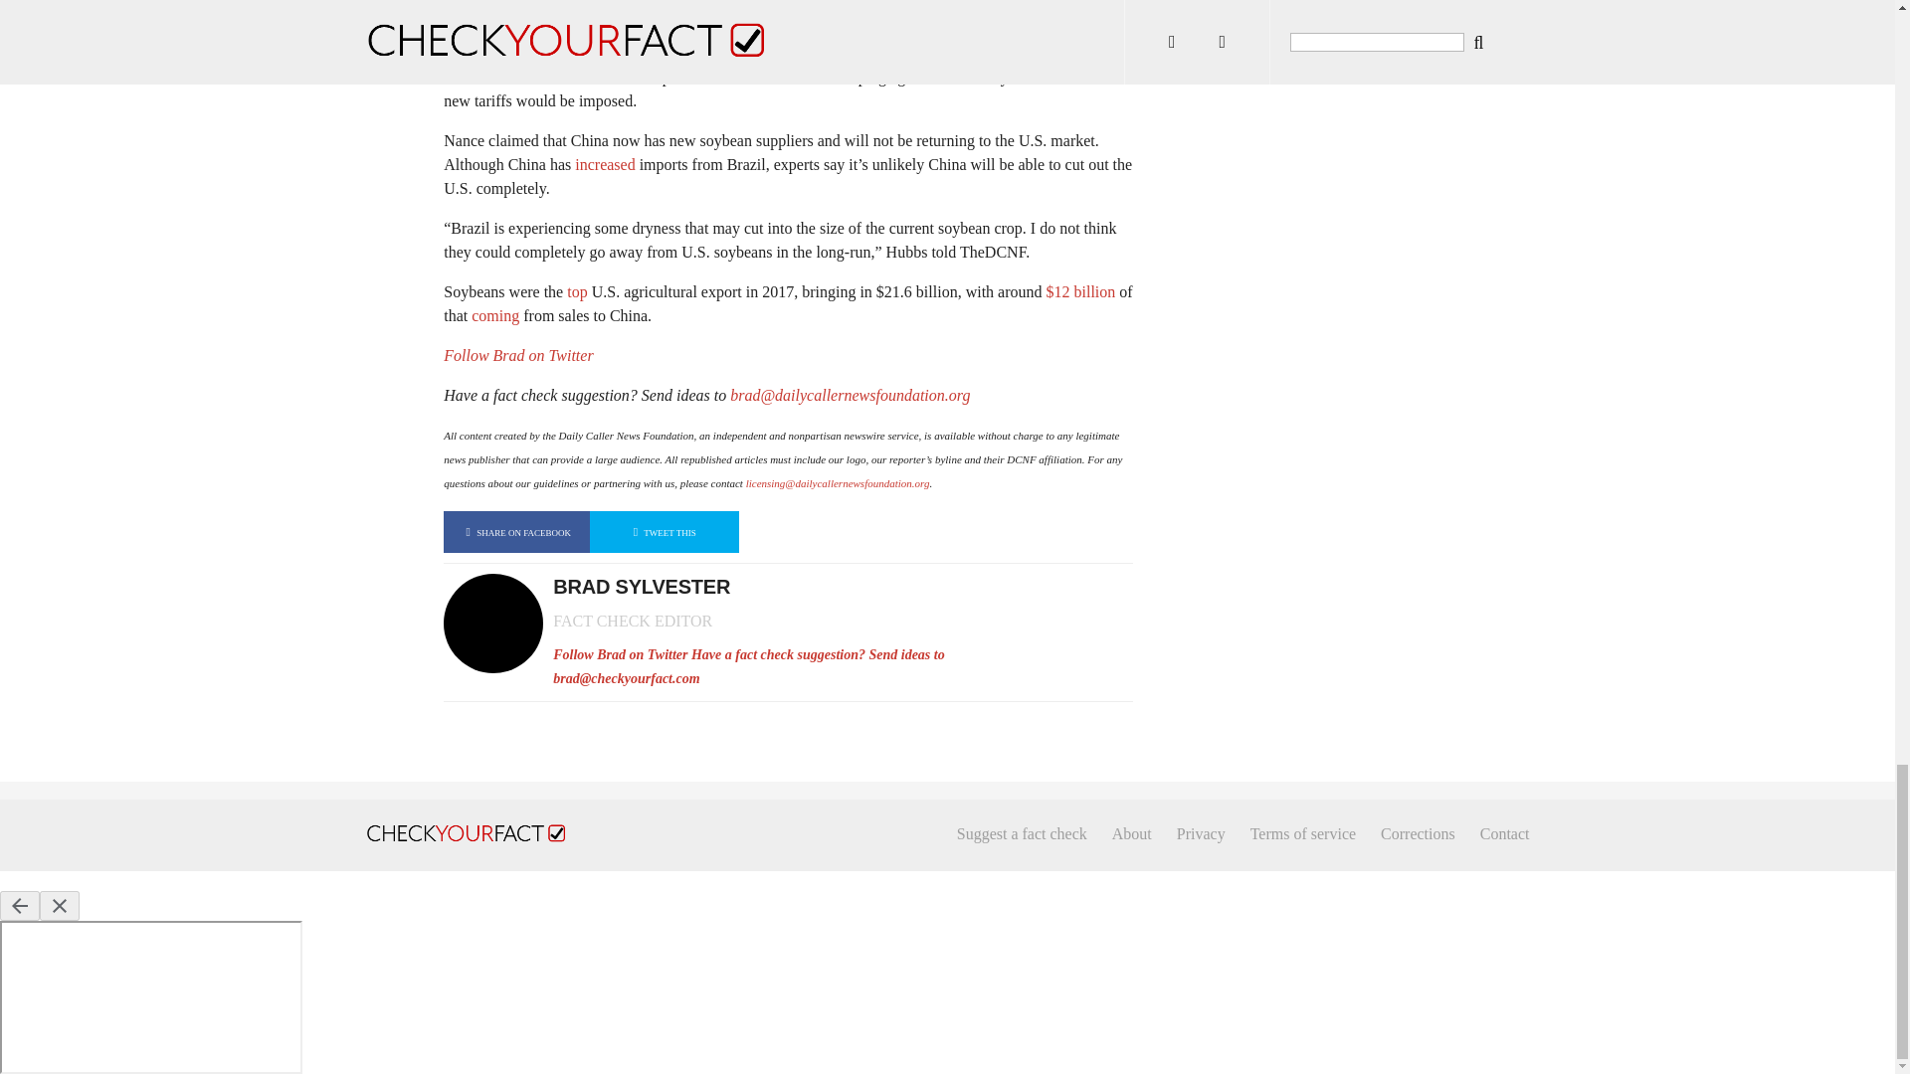 The height and width of the screenshot is (1074, 1910). What do you see at coordinates (604, 163) in the screenshot?
I see `increased` at bounding box center [604, 163].